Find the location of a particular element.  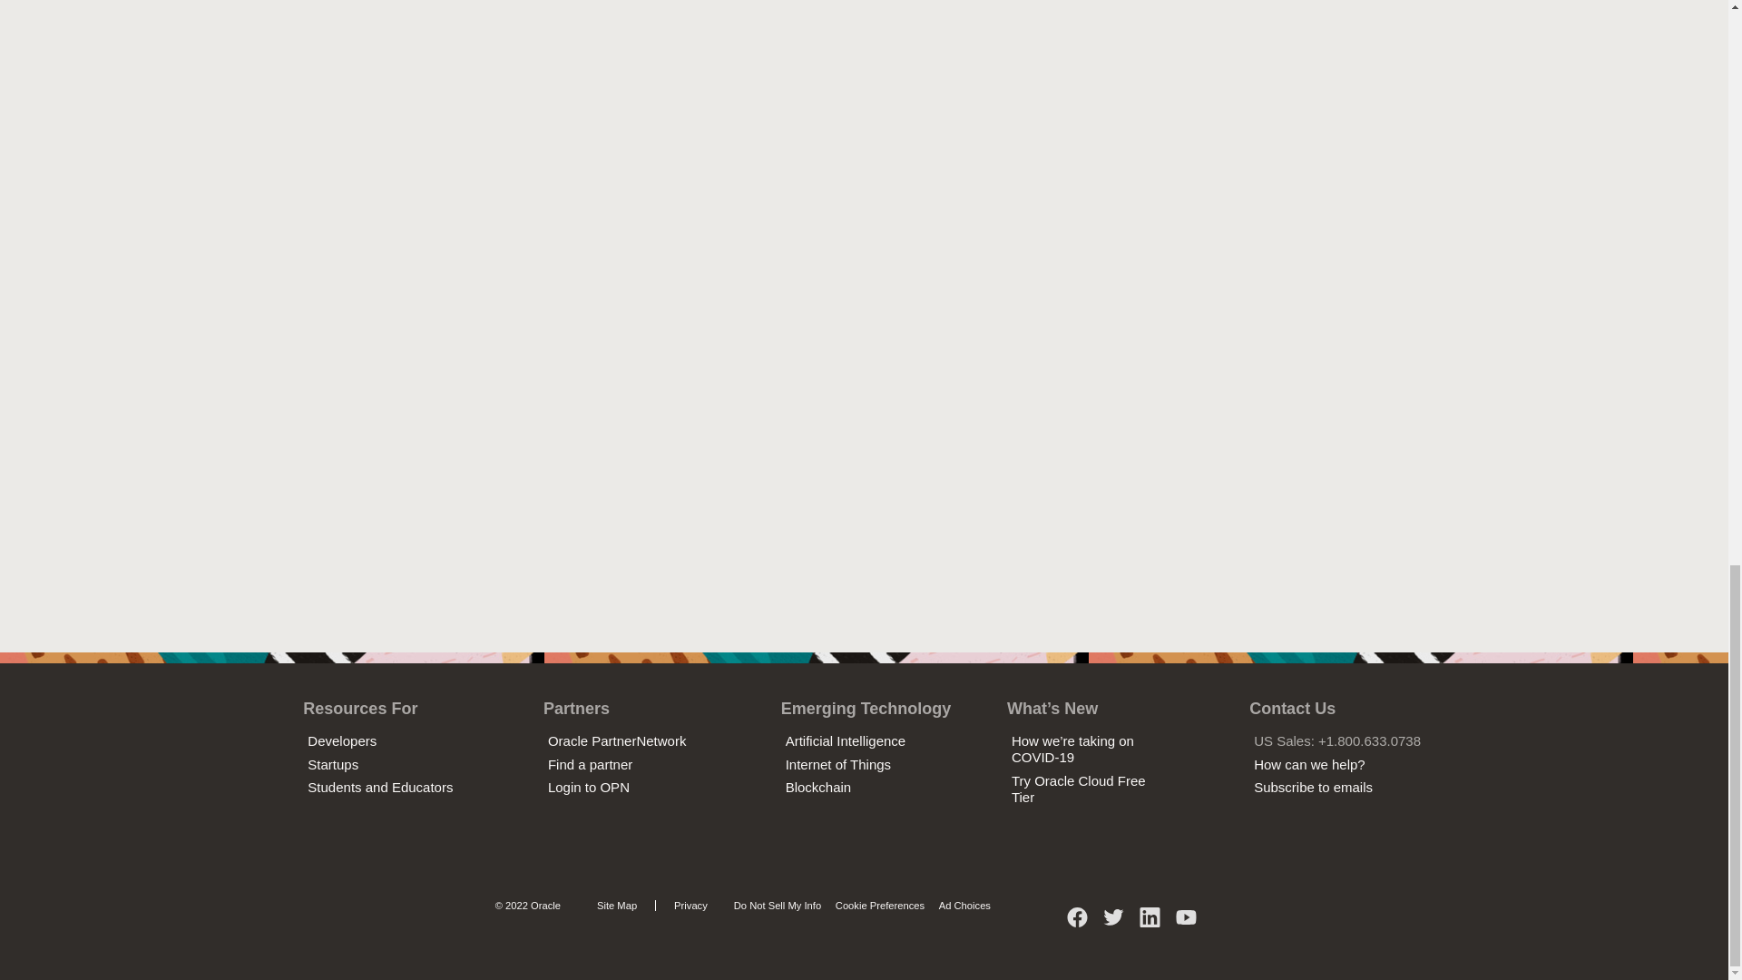

Students and Educators is located at coordinates (380, 786).